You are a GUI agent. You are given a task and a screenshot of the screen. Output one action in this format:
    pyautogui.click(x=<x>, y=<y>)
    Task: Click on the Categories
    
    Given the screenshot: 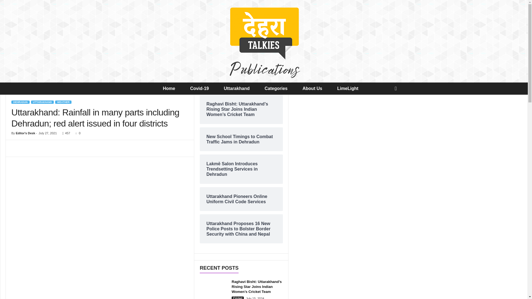 What is the action you would take?
    pyautogui.click(x=279, y=89)
    